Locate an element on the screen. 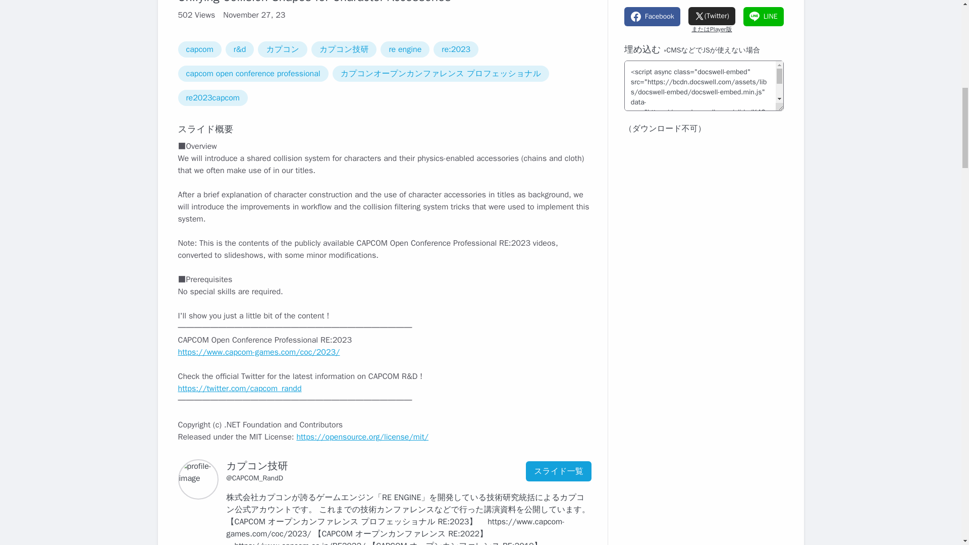 This screenshot has width=969, height=545. re:2023 is located at coordinates (456, 49).